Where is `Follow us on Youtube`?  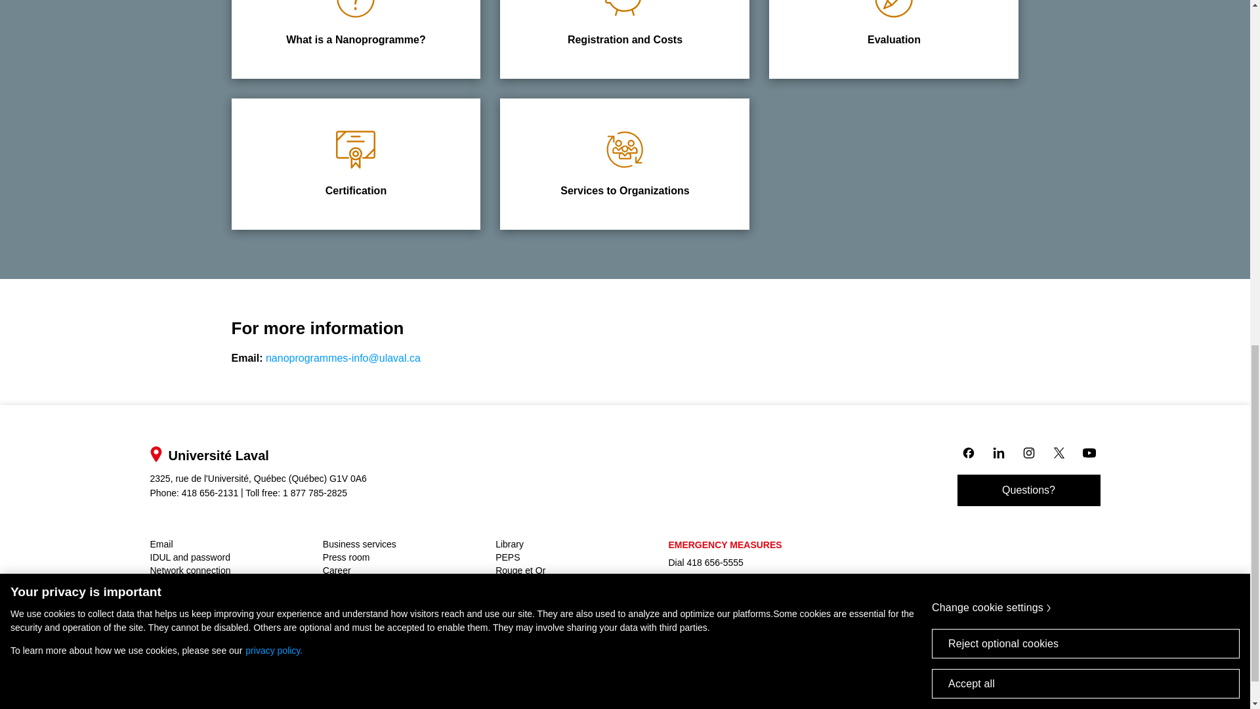
Follow us on Youtube is located at coordinates (1088, 452).